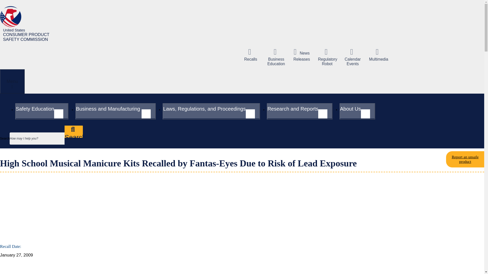 Image resolution: width=488 pixels, height=274 pixels. Describe the element at coordinates (299, 111) in the screenshot. I see `Menu` at that location.